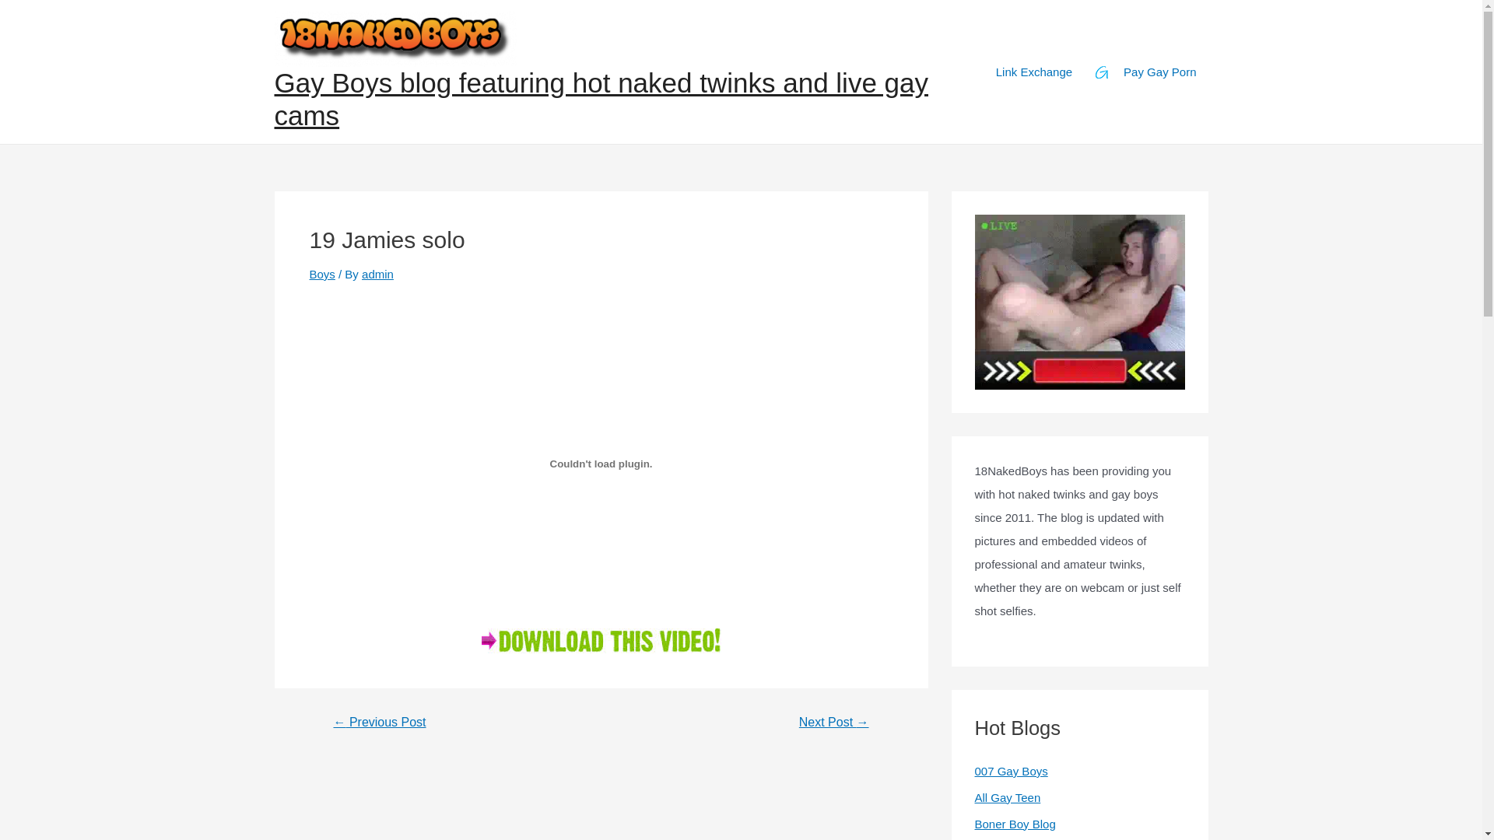 This screenshot has width=1494, height=840. Describe the element at coordinates (1011, 772) in the screenshot. I see `007 Gay Boys` at that location.